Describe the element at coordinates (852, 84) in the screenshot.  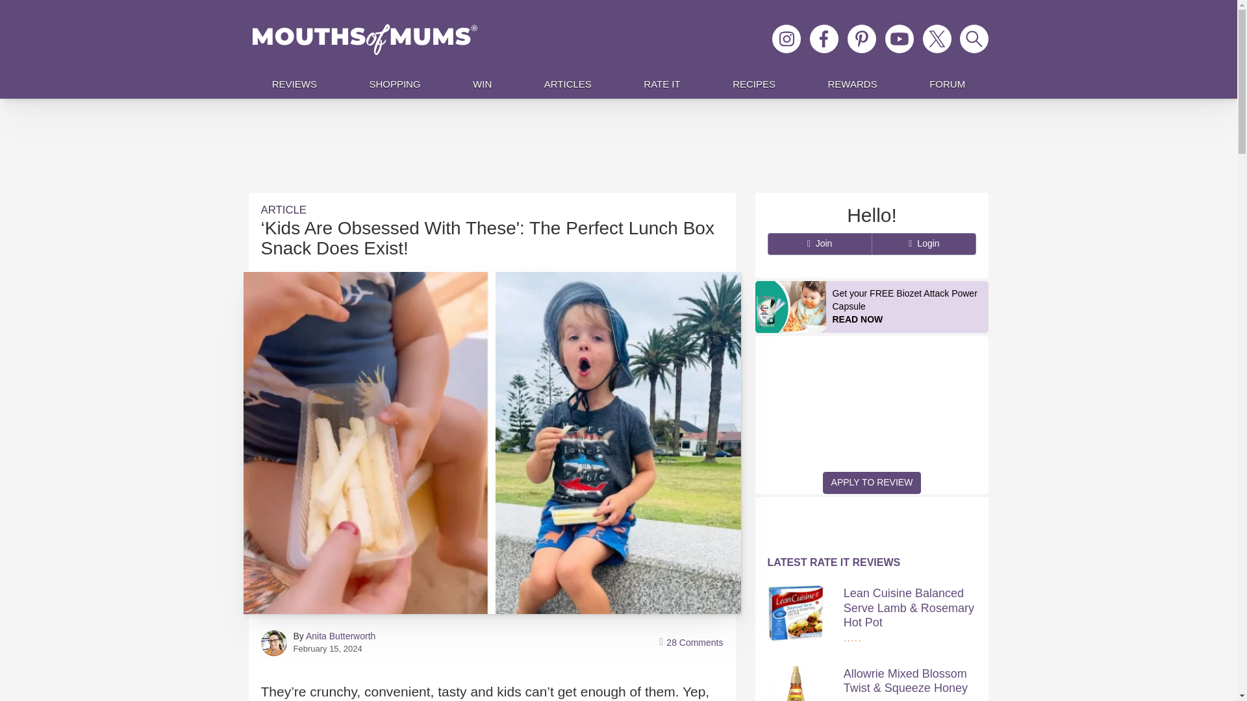
I see `REWARDS` at that location.